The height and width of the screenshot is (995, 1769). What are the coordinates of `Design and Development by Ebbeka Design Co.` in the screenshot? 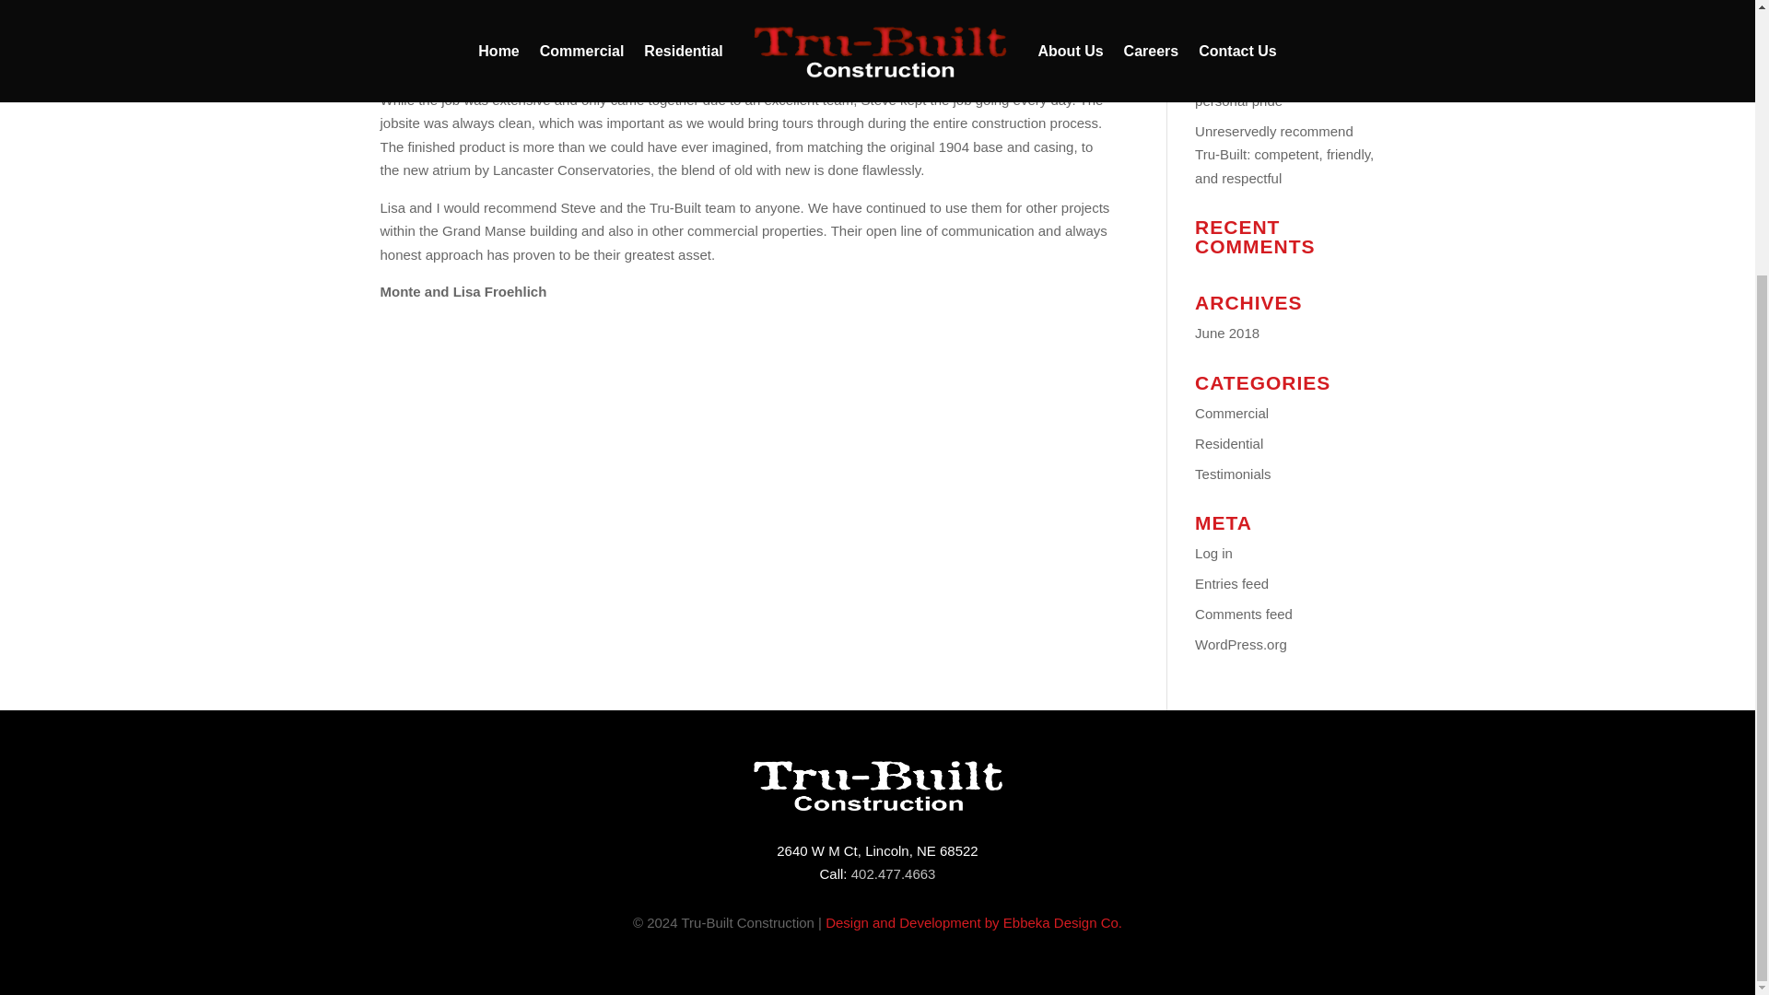 It's located at (973, 921).